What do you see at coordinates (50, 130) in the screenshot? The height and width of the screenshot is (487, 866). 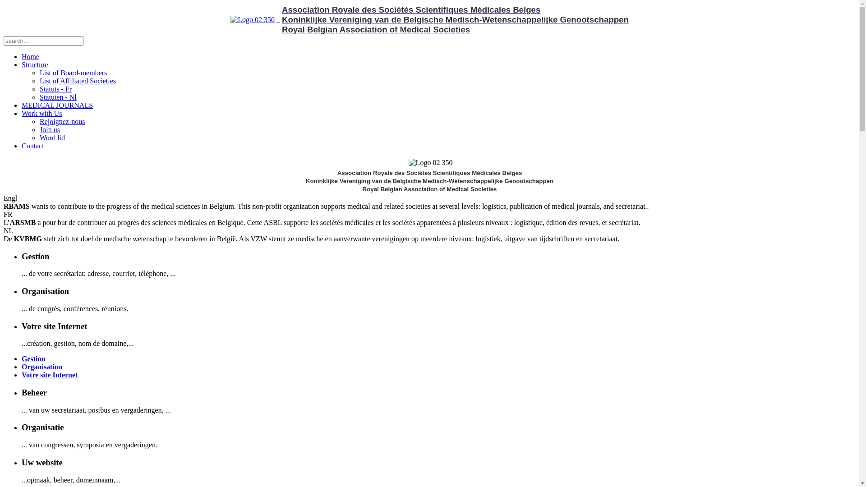 I see `Join us` at bounding box center [50, 130].